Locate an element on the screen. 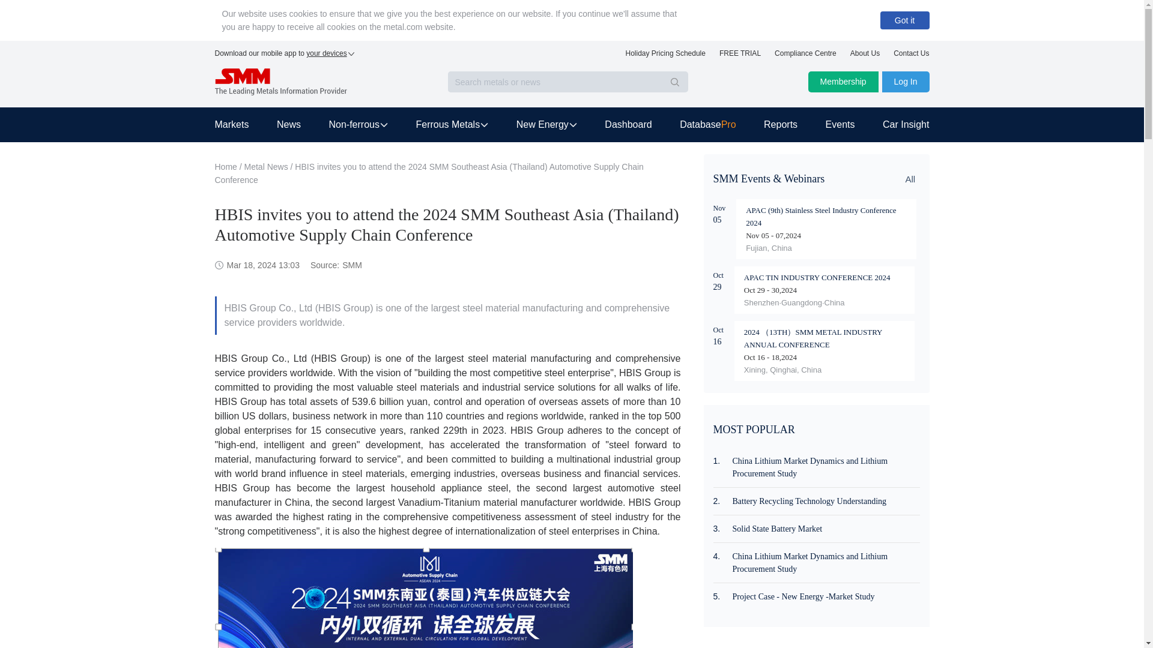  Compliance Centre is located at coordinates (806, 56).